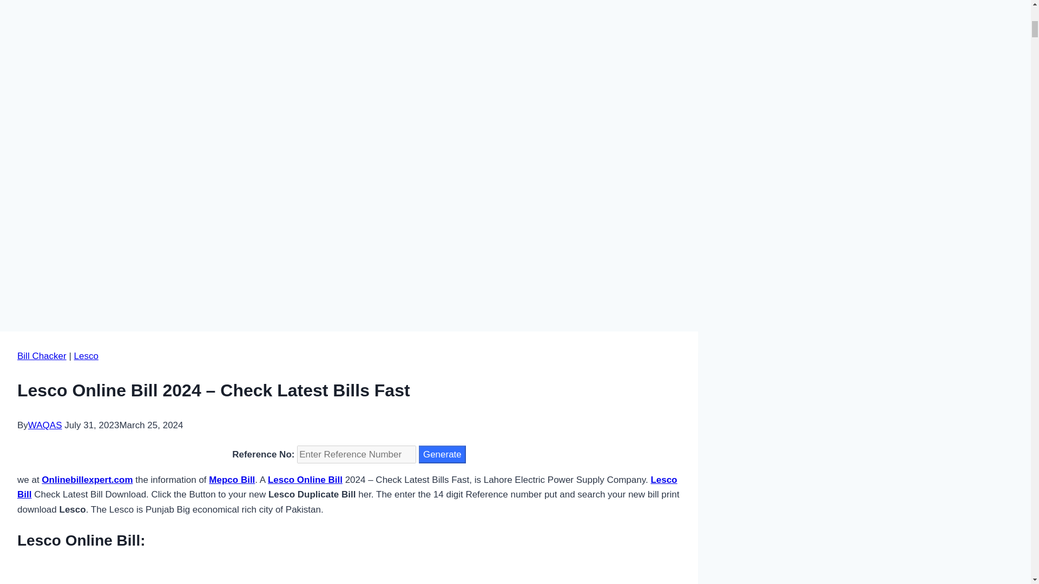 The width and height of the screenshot is (1039, 584). I want to click on Lesco, so click(86, 356).